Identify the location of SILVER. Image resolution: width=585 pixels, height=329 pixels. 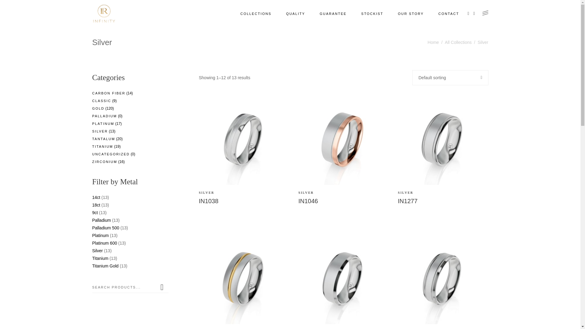
(306, 193).